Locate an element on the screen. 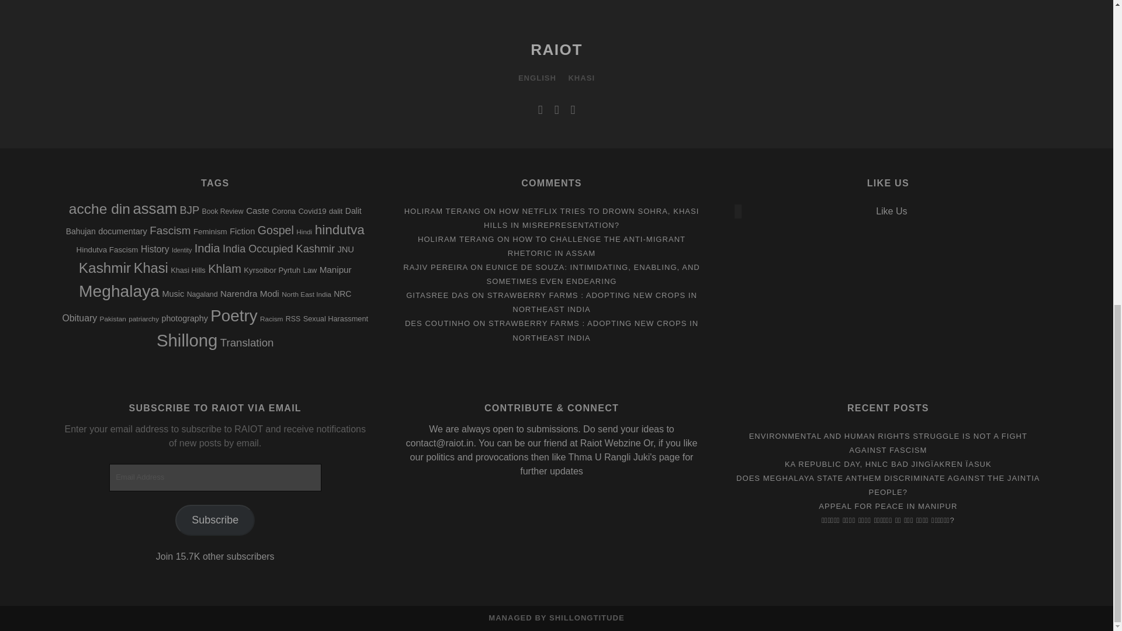 The image size is (1122, 631). ENGLISH is located at coordinates (538, 78).